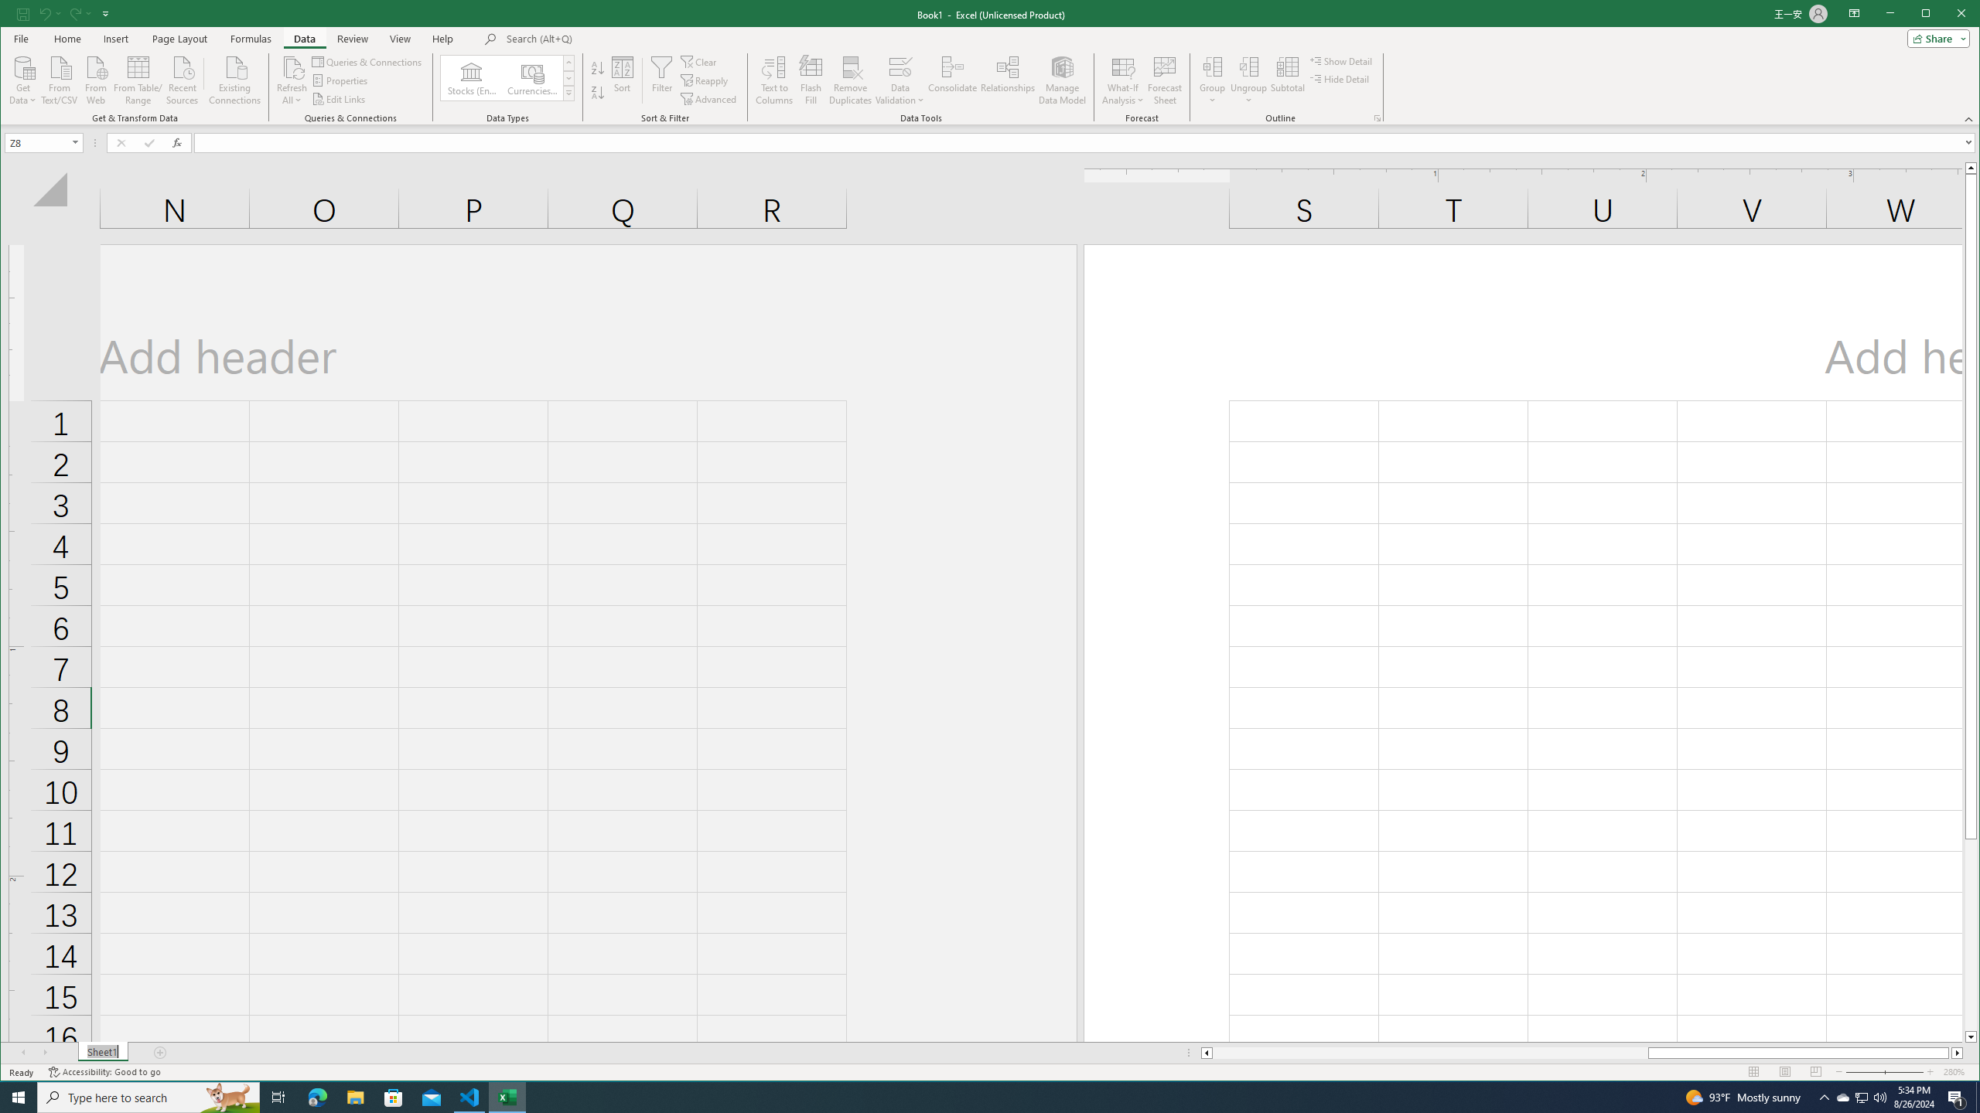 The height and width of the screenshot is (1113, 1980). What do you see at coordinates (1958, 1053) in the screenshot?
I see `Column right` at bounding box center [1958, 1053].